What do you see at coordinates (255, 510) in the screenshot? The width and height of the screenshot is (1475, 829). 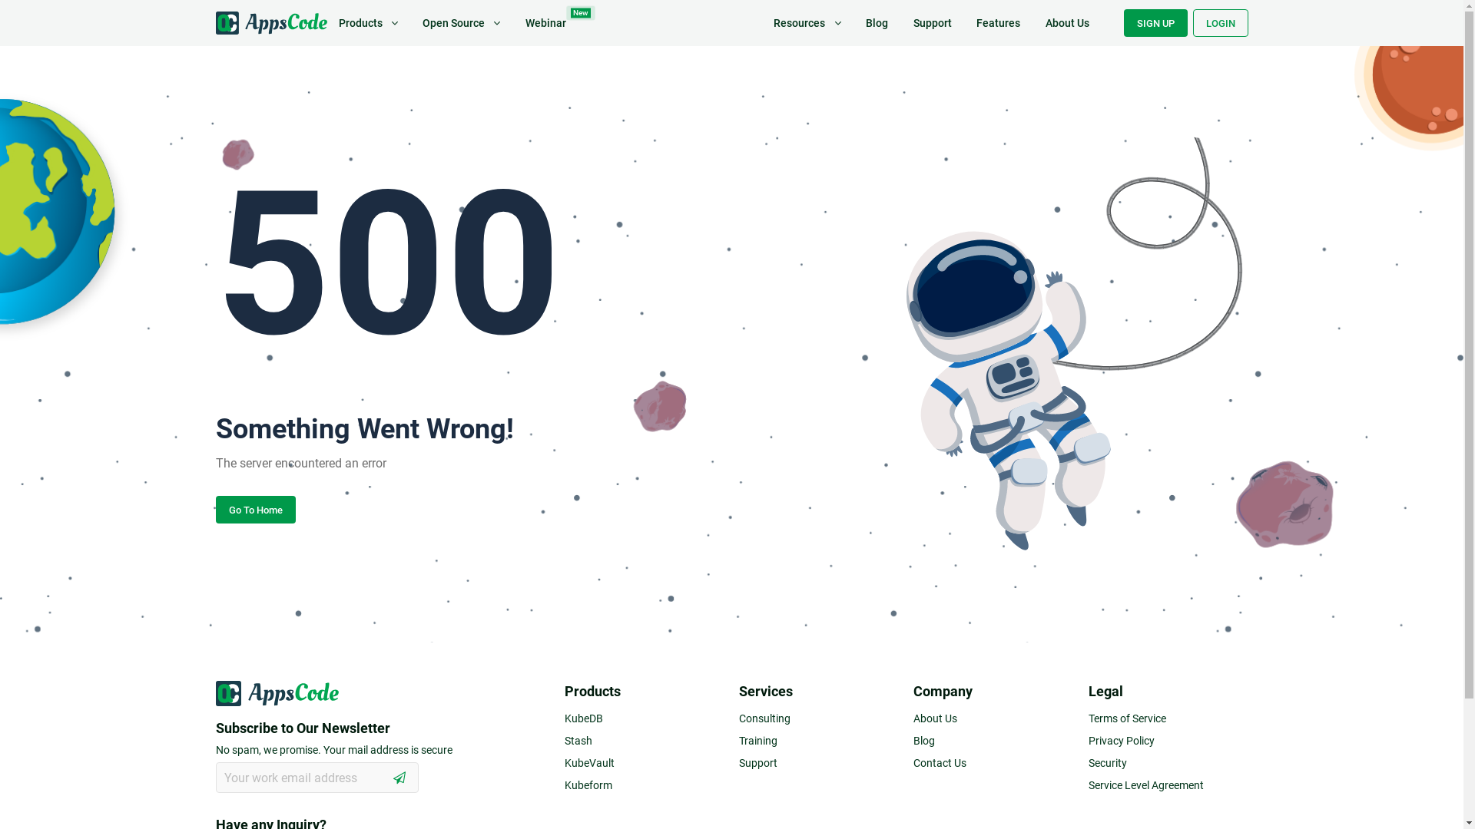 I see `Go To Home` at bounding box center [255, 510].